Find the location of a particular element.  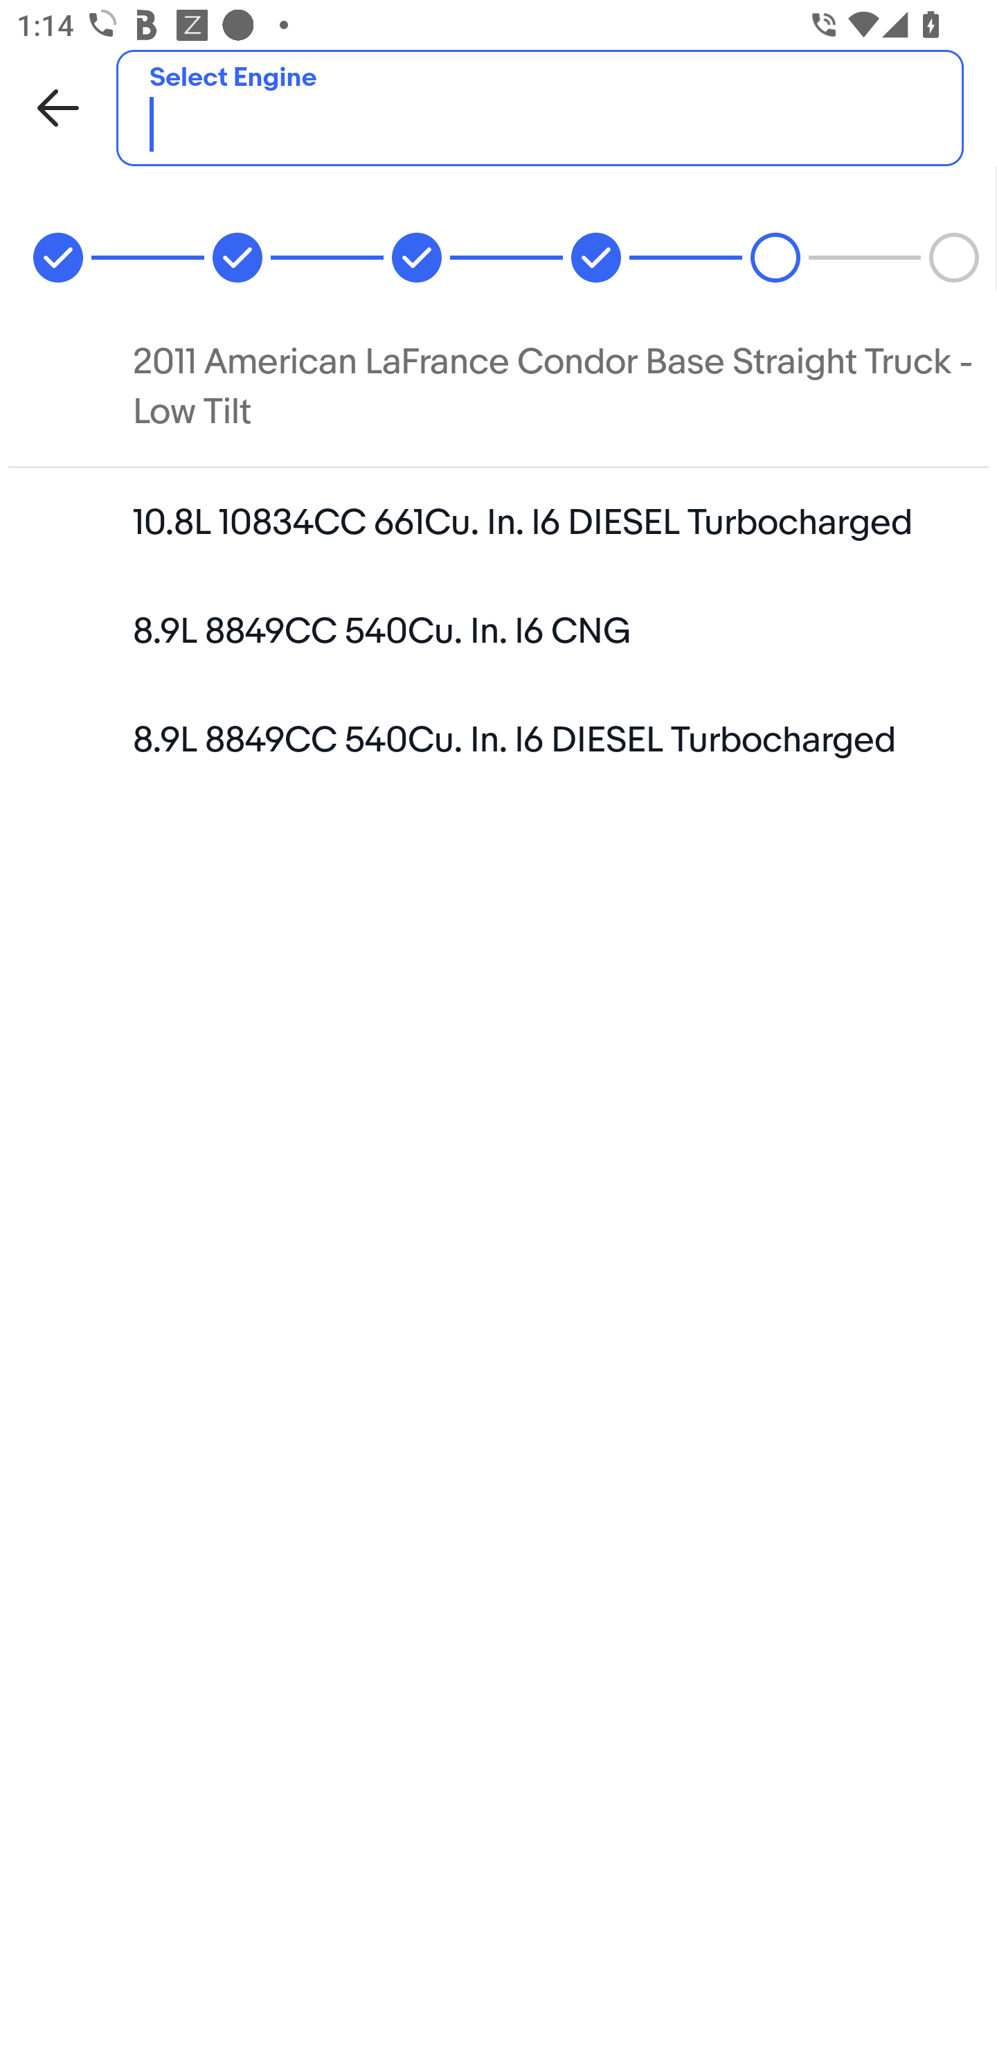

Select Engine is located at coordinates (540, 107).